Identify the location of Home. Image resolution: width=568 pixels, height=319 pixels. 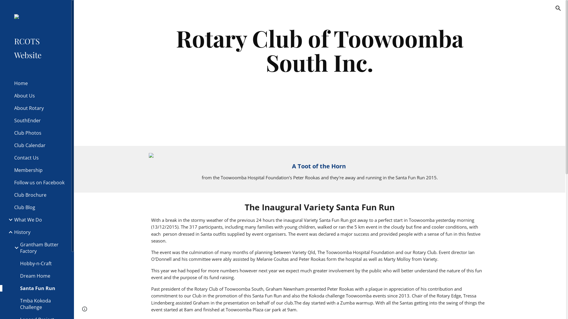
(40, 83).